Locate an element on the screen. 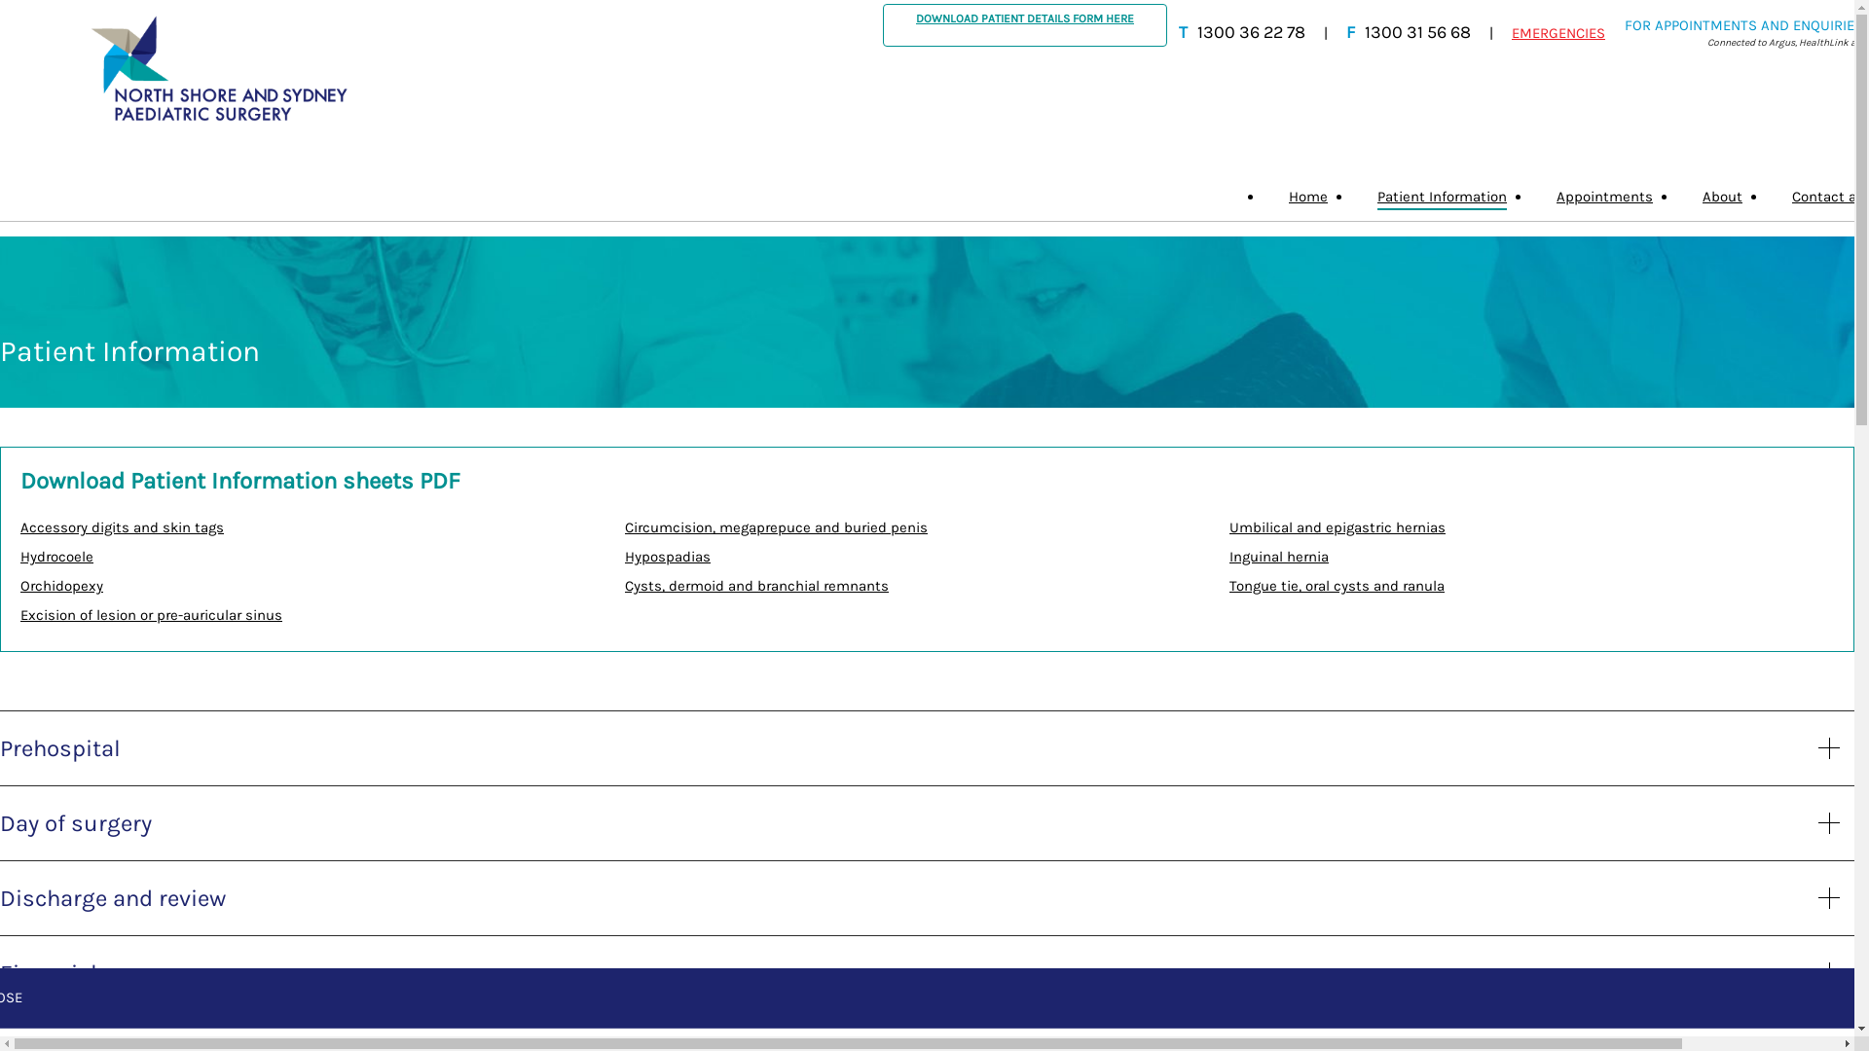 The height and width of the screenshot is (1051, 1869). Circumcision, megaprepuce and buried penis is located at coordinates (777, 527).